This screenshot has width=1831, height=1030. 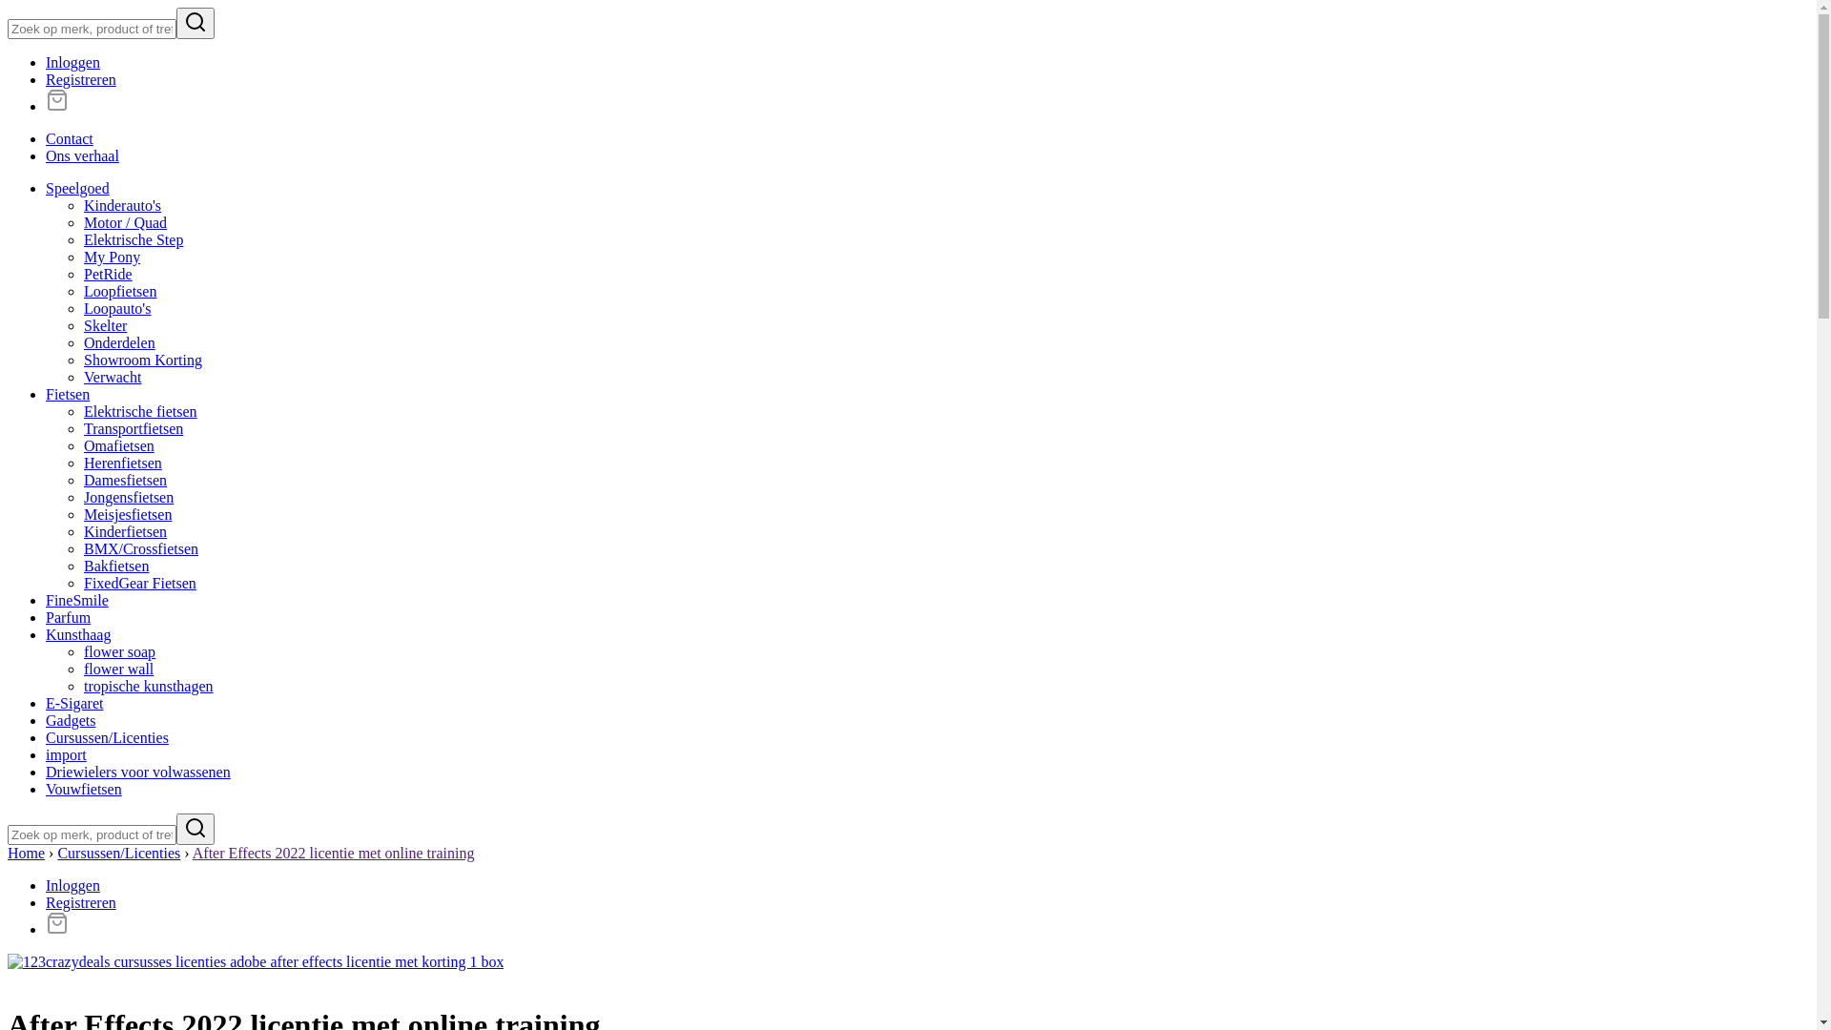 What do you see at coordinates (334, 853) in the screenshot?
I see `After Effects 2022 licentie met online training` at bounding box center [334, 853].